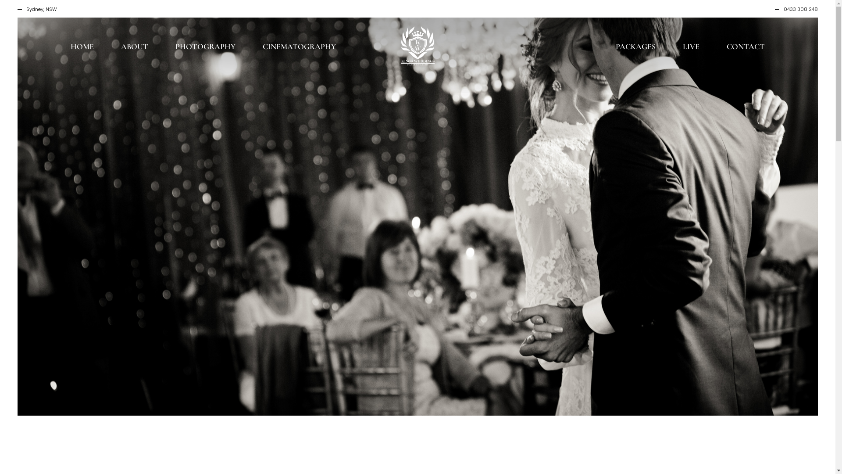 Image resolution: width=842 pixels, height=474 pixels. I want to click on PACKAGES, so click(636, 45).